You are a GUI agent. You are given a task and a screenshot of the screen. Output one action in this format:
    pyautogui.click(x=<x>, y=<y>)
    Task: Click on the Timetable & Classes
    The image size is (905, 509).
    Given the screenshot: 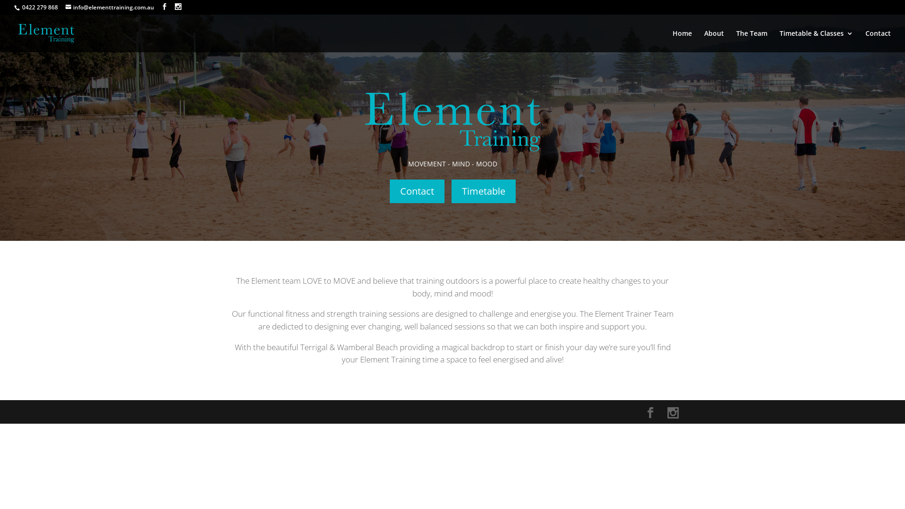 What is the action you would take?
    pyautogui.click(x=816, y=41)
    